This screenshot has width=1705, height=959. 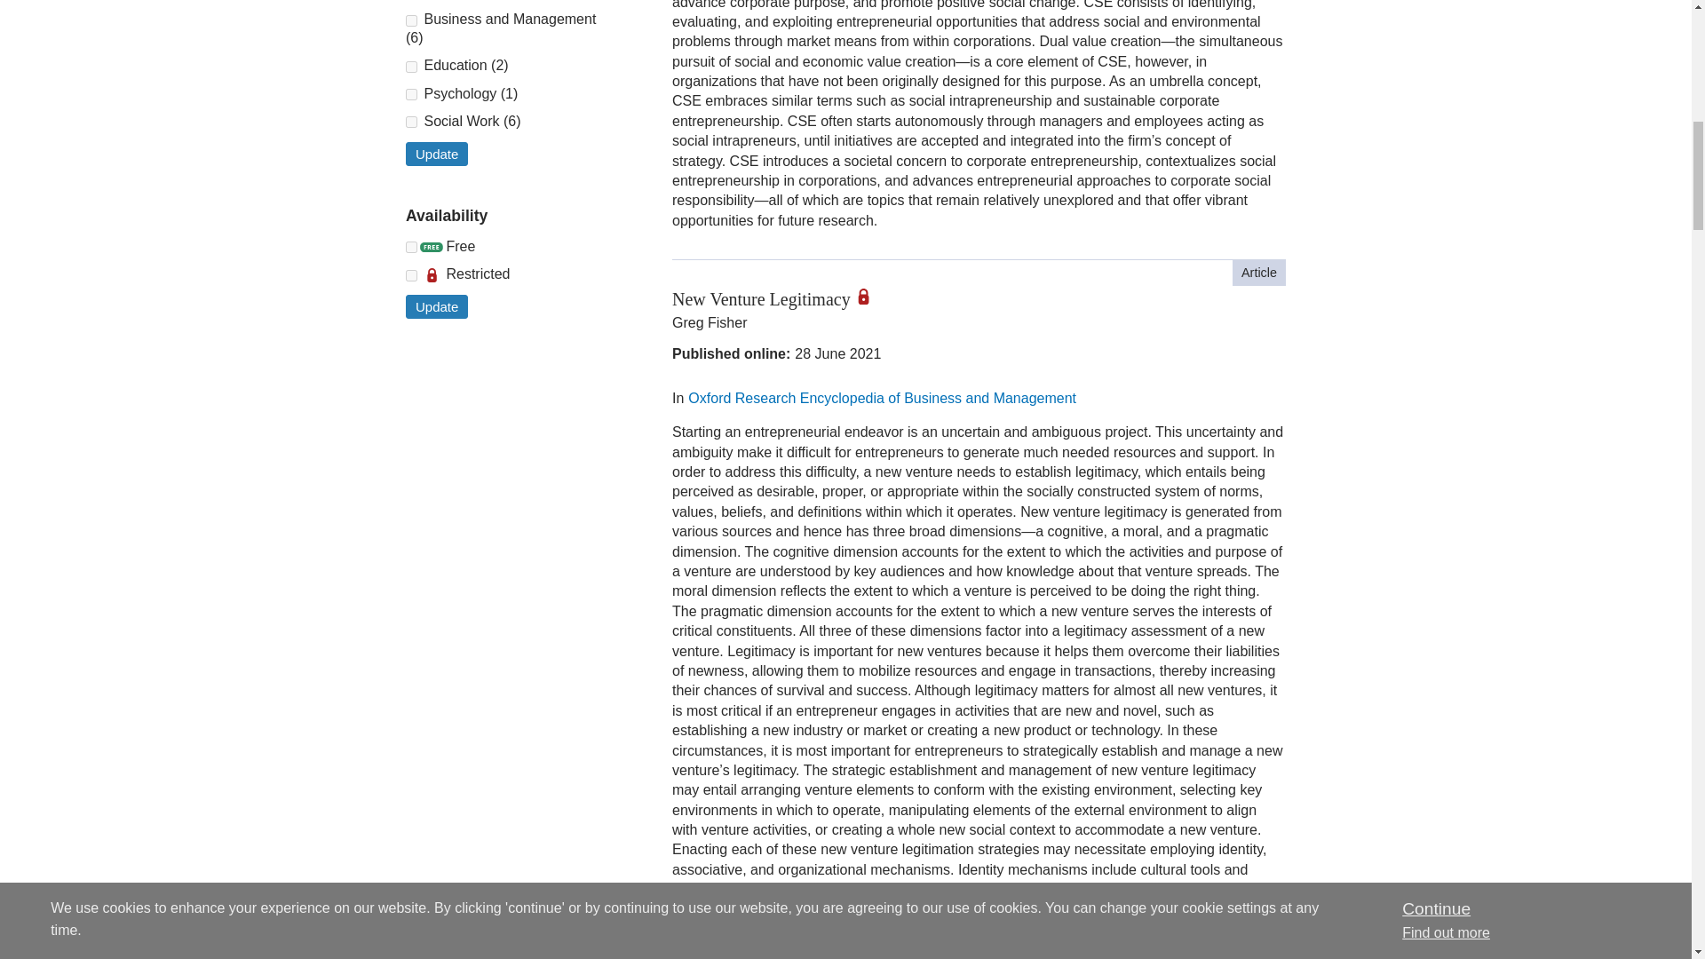 What do you see at coordinates (411, 21) in the screenshot?
I see `OREBUS` at bounding box center [411, 21].